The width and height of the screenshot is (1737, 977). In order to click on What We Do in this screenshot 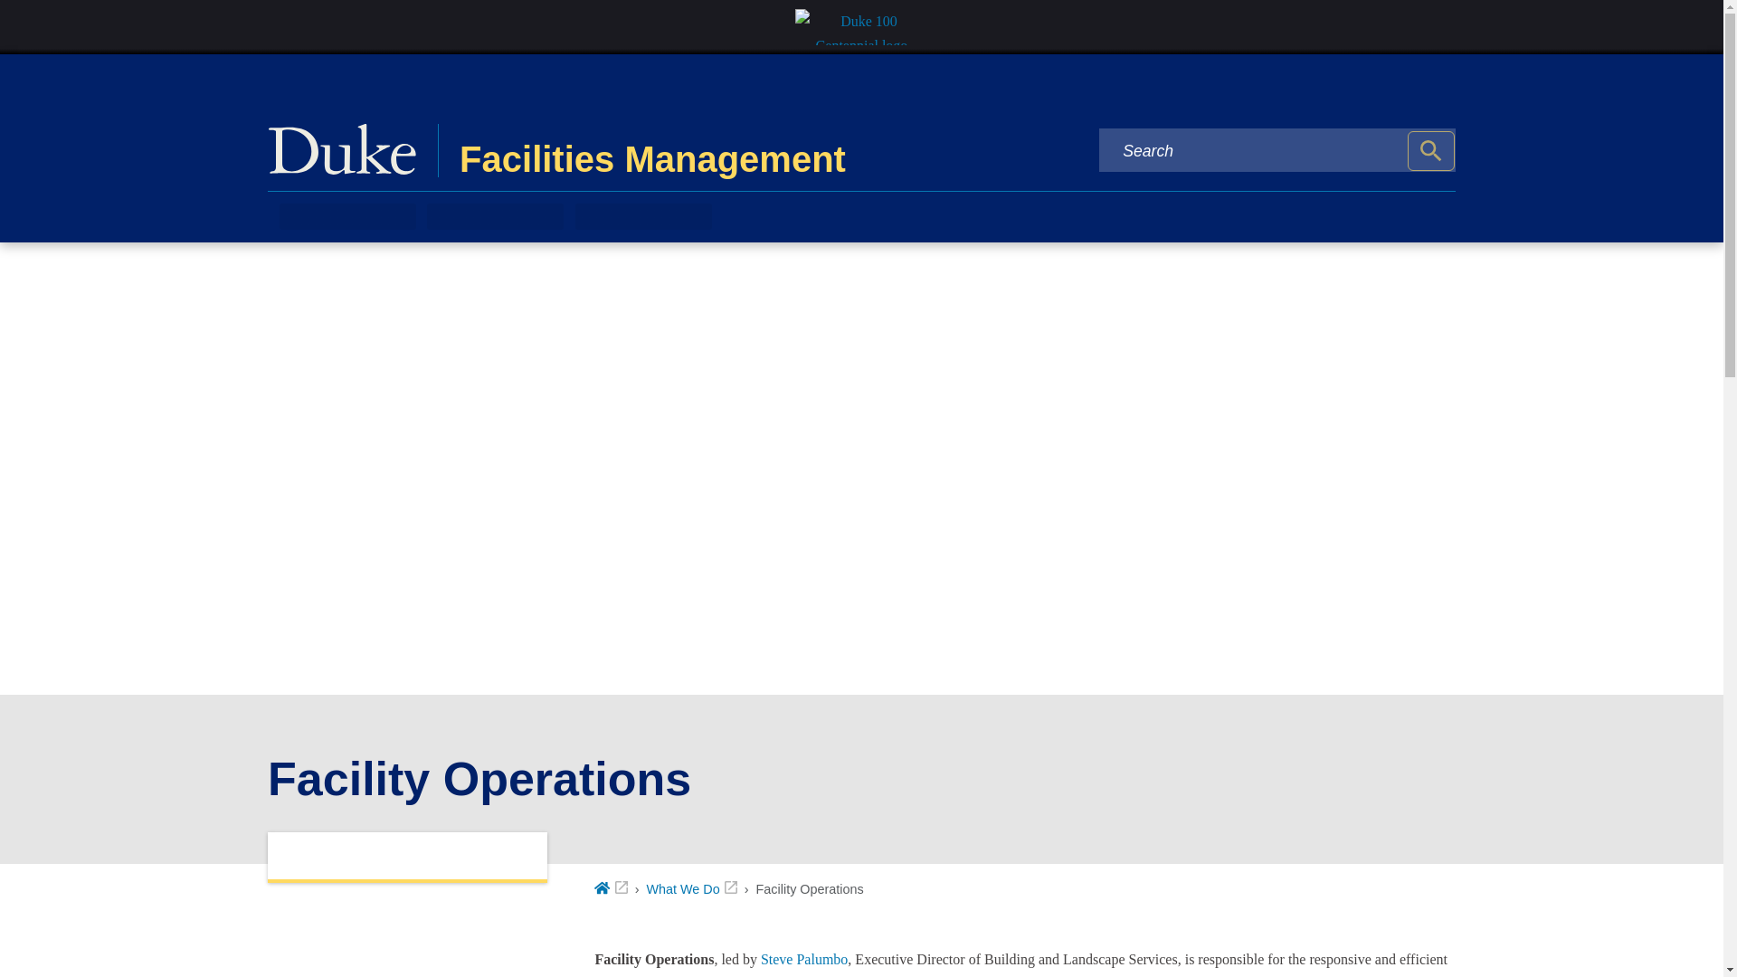, I will do `click(691, 889)`.